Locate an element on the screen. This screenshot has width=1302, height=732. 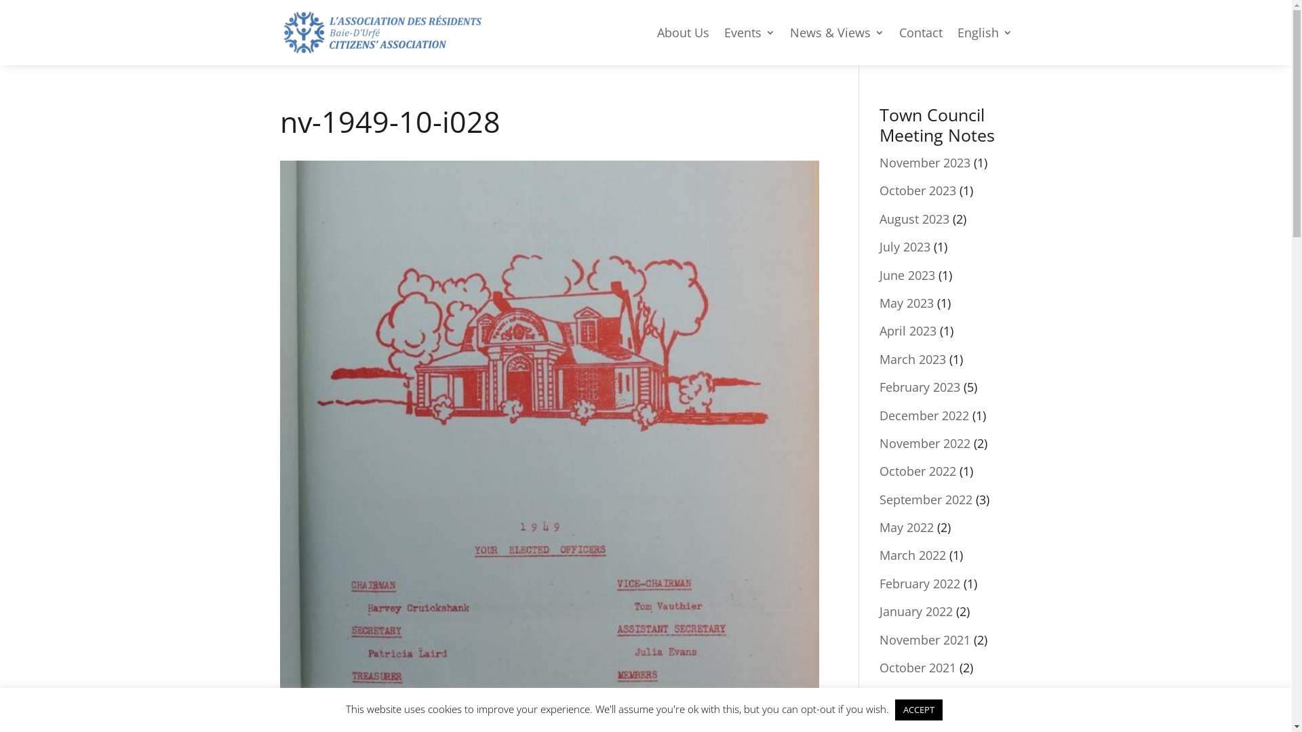
October 2021 is located at coordinates (918, 668).